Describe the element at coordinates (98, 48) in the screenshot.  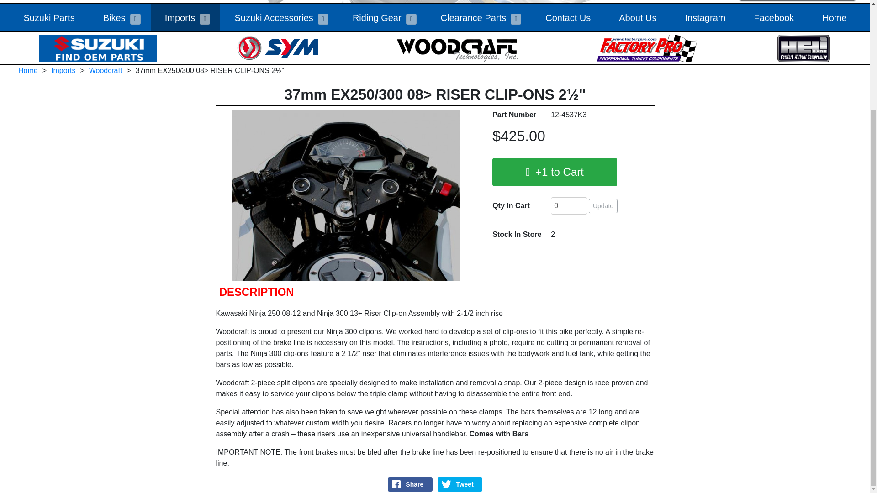
I see `Suzuki - Find OEM Parts` at that location.